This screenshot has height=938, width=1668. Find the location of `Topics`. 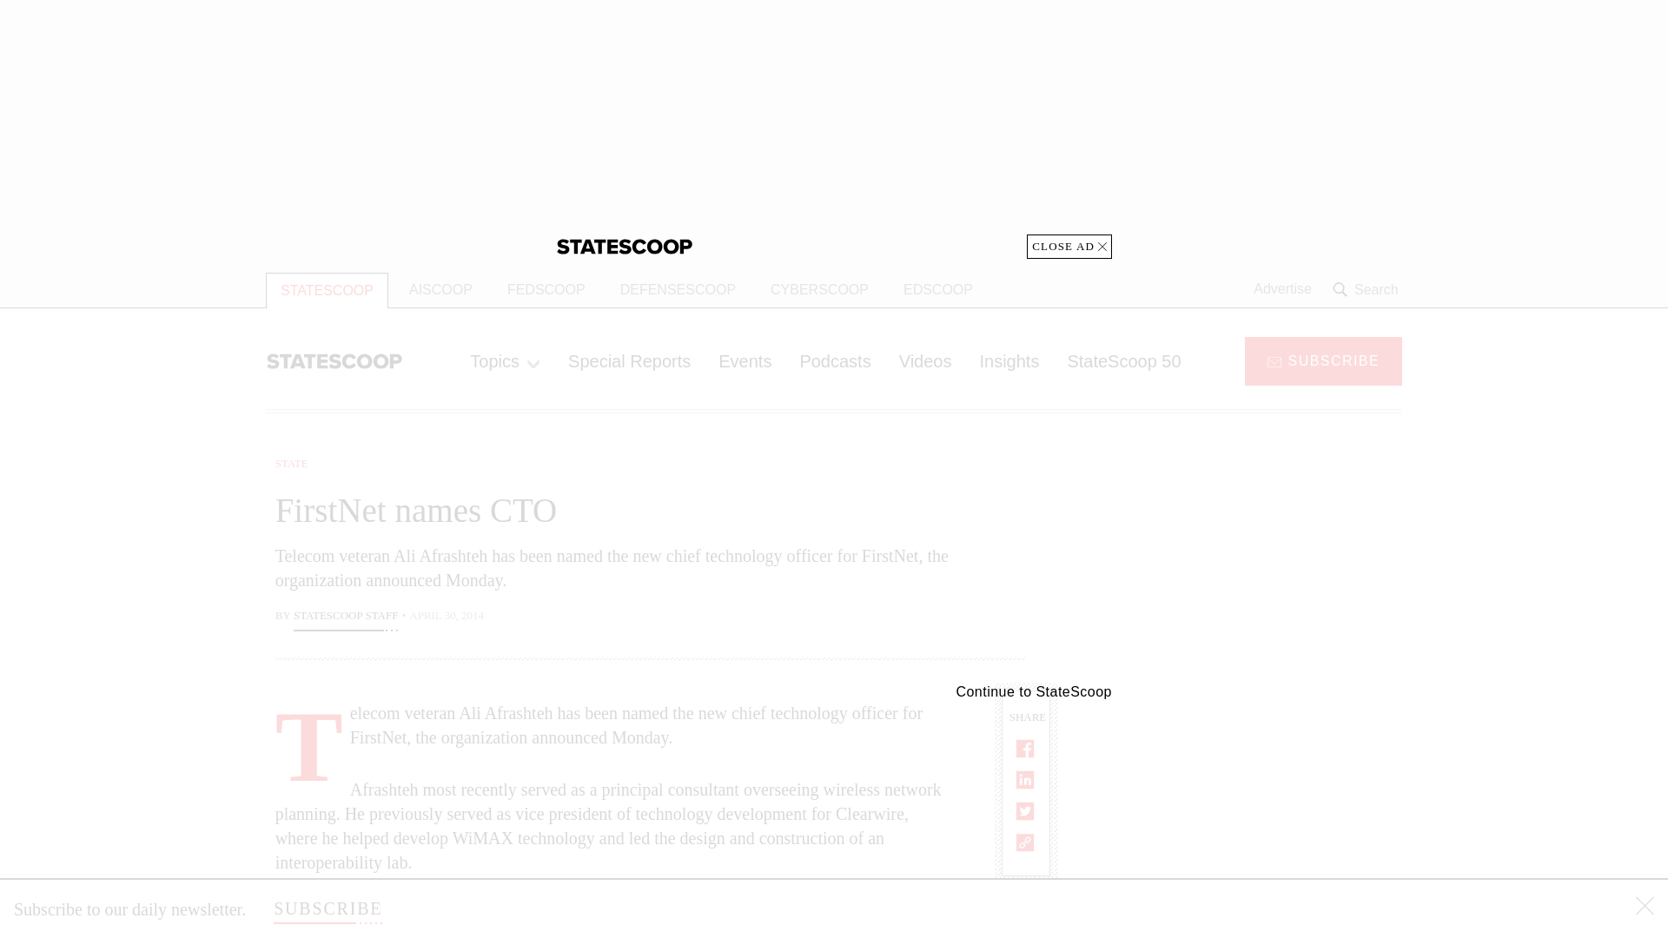

Topics is located at coordinates (504, 360).